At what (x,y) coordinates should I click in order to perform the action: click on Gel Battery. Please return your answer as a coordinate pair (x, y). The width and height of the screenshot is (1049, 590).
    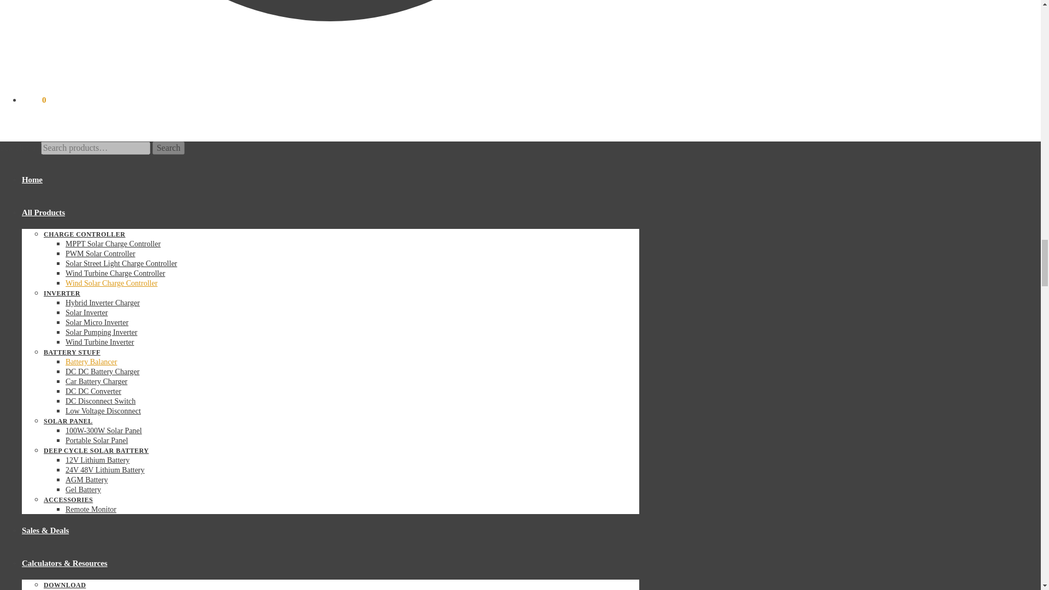
    Looking at the image, I should click on (83, 489).